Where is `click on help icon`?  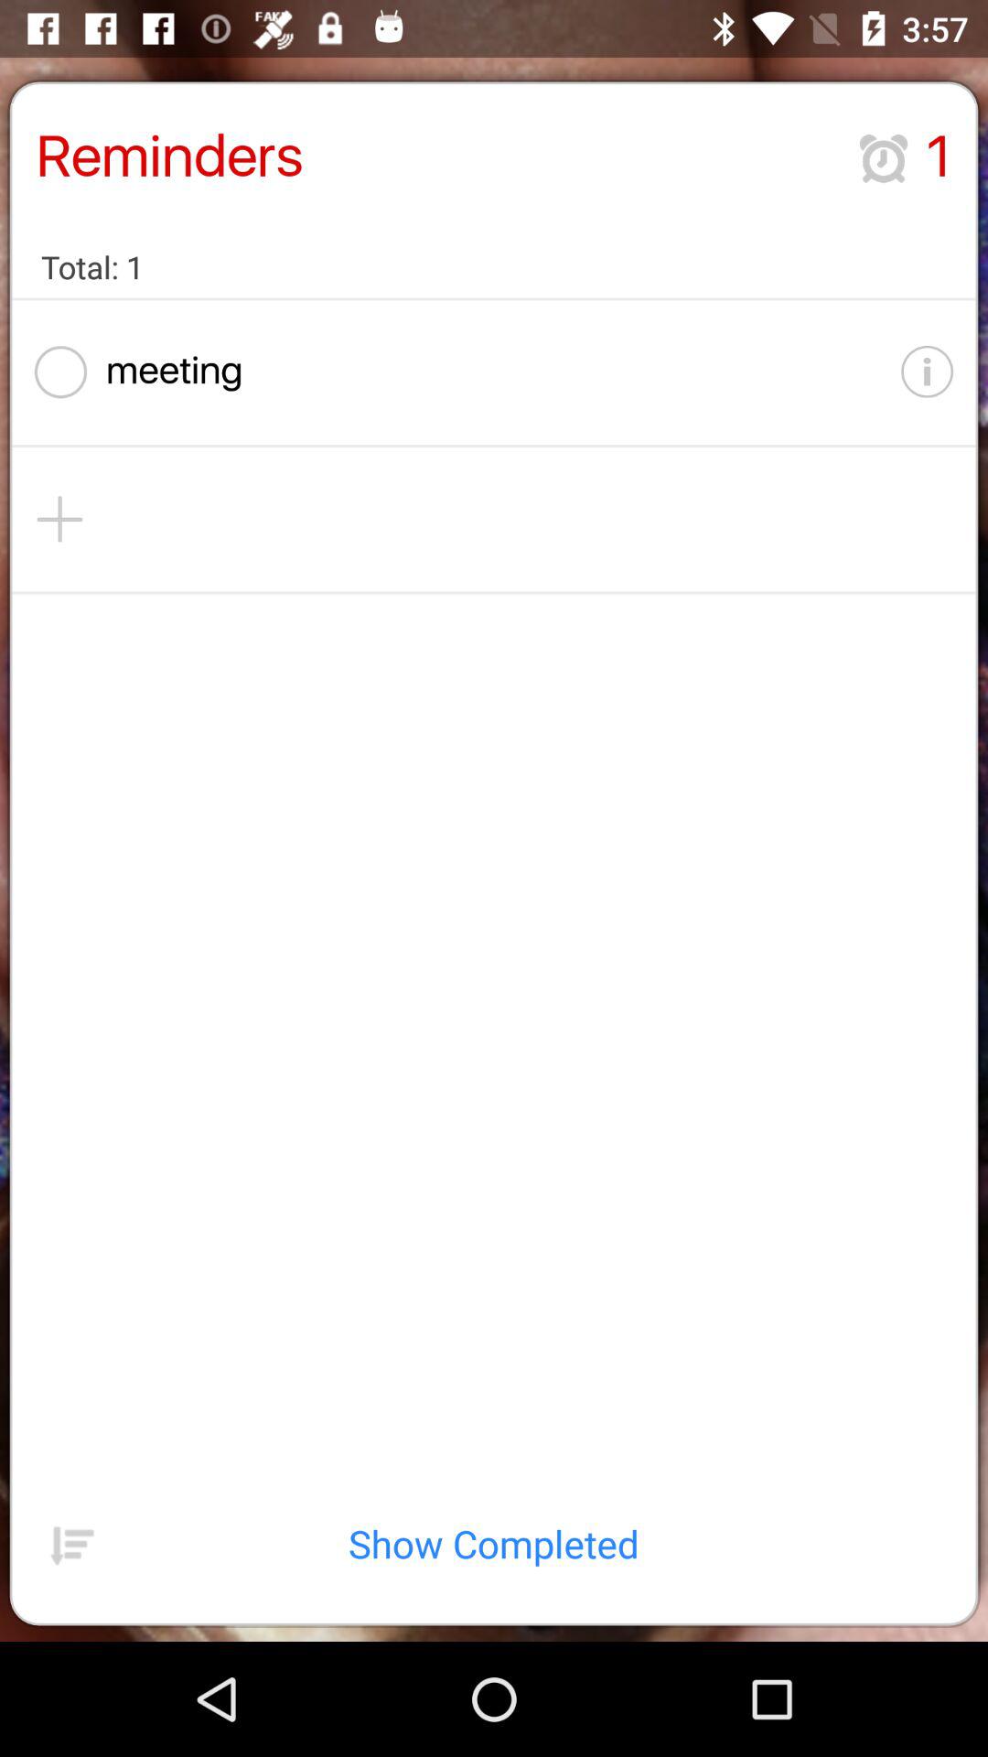 click on help icon is located at coordinates (904, 372).